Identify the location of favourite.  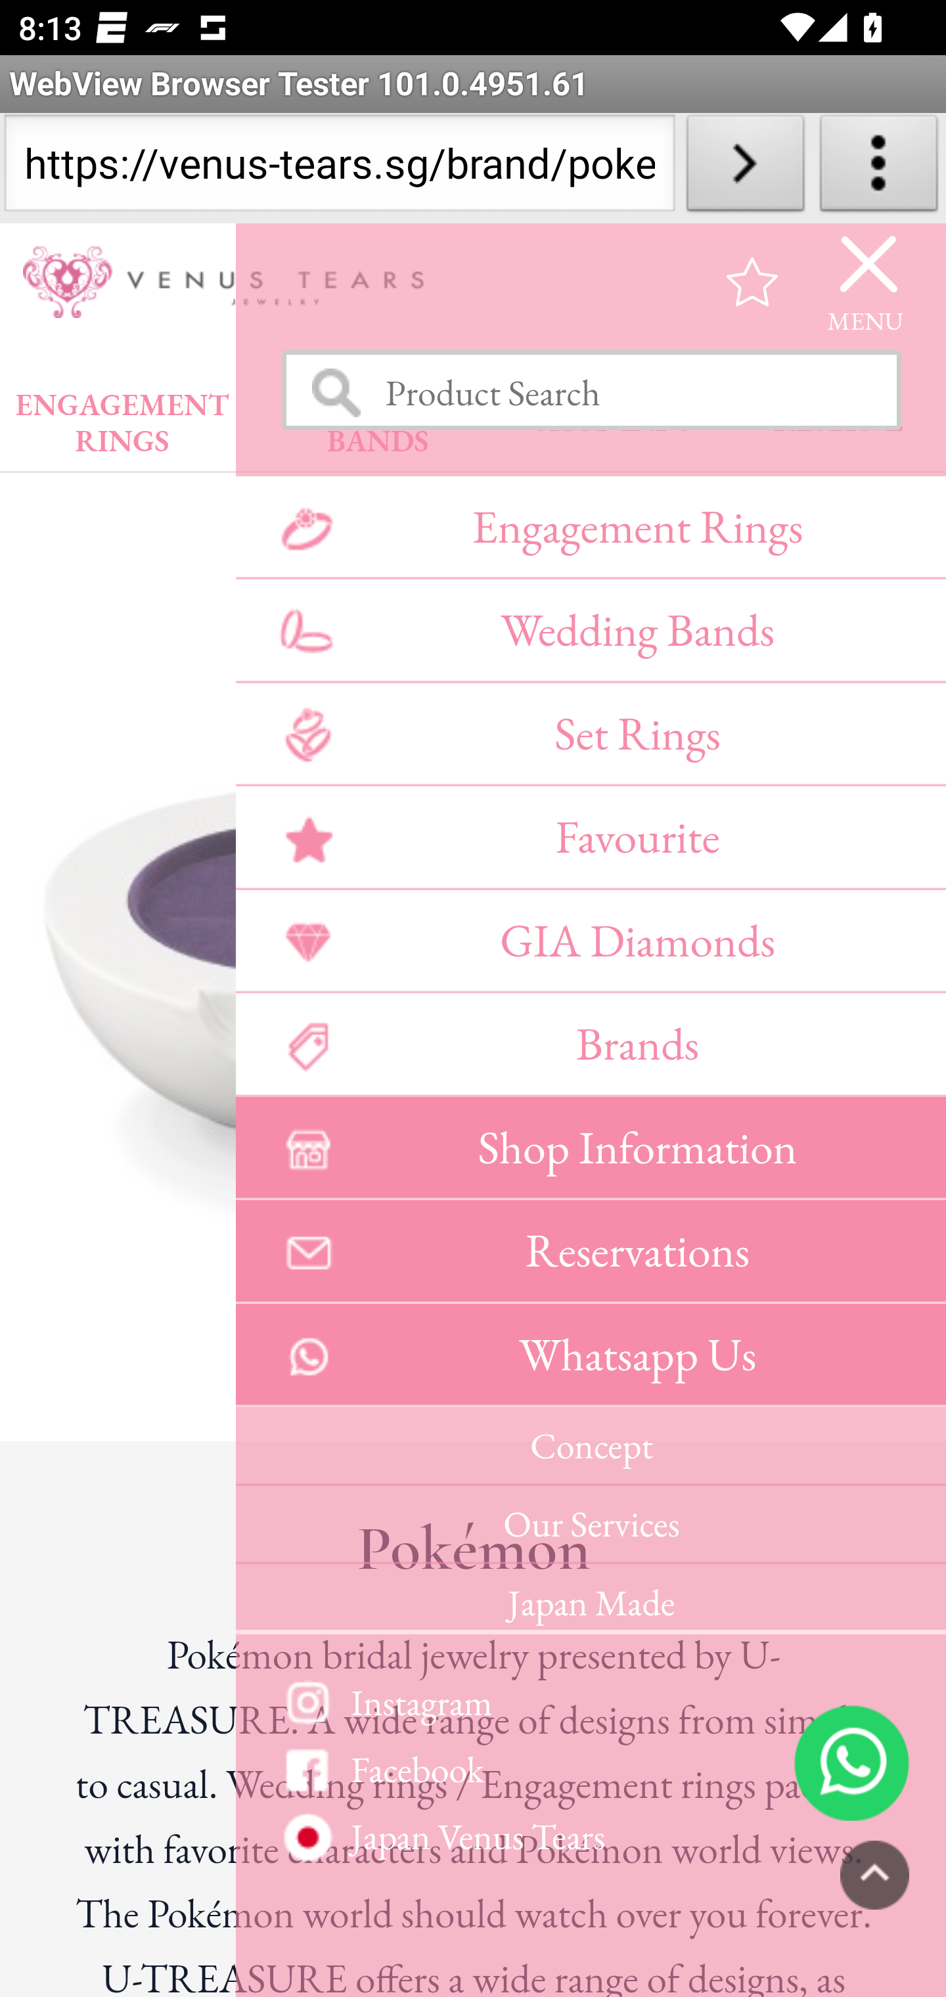
(753, 281).